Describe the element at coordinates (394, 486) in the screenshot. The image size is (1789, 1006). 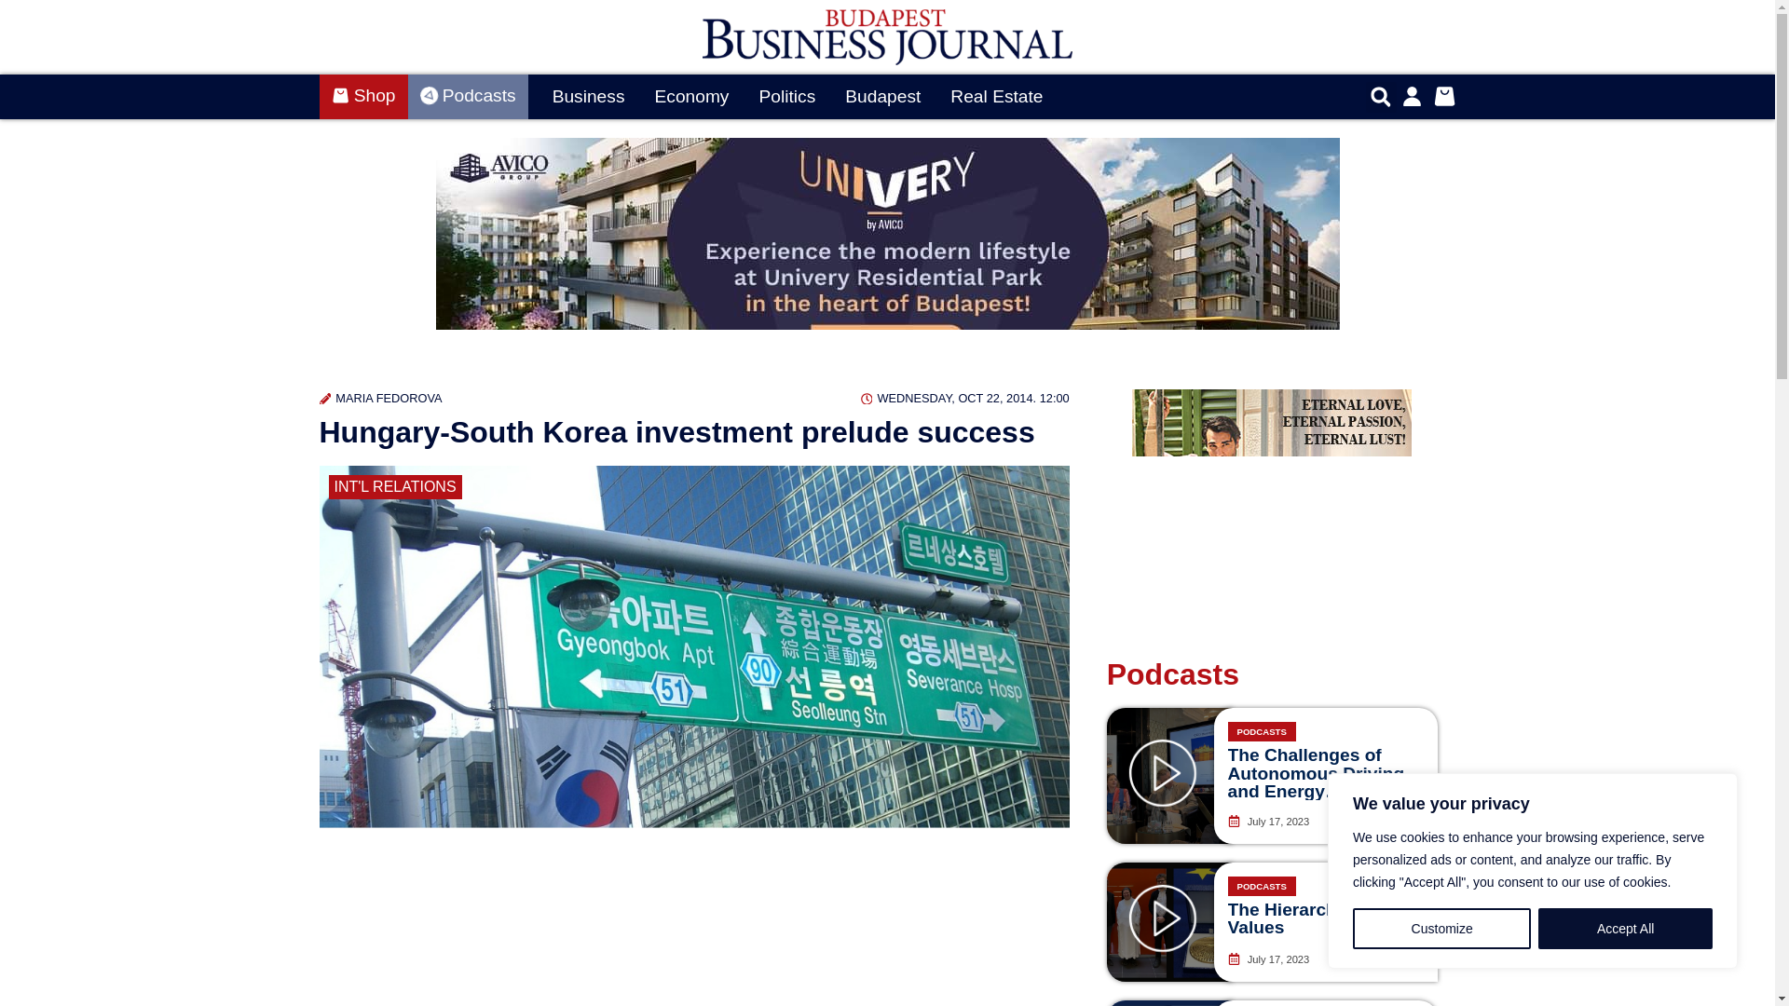
I see `INT'L RELATIONS` at that location.